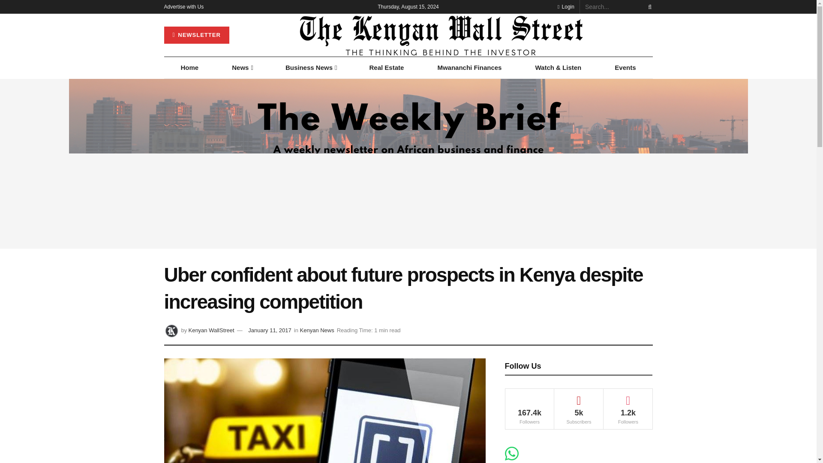 The width and height of the screenshot is (823, 463). I want to click on Advertise with Us, so click(183, 7).